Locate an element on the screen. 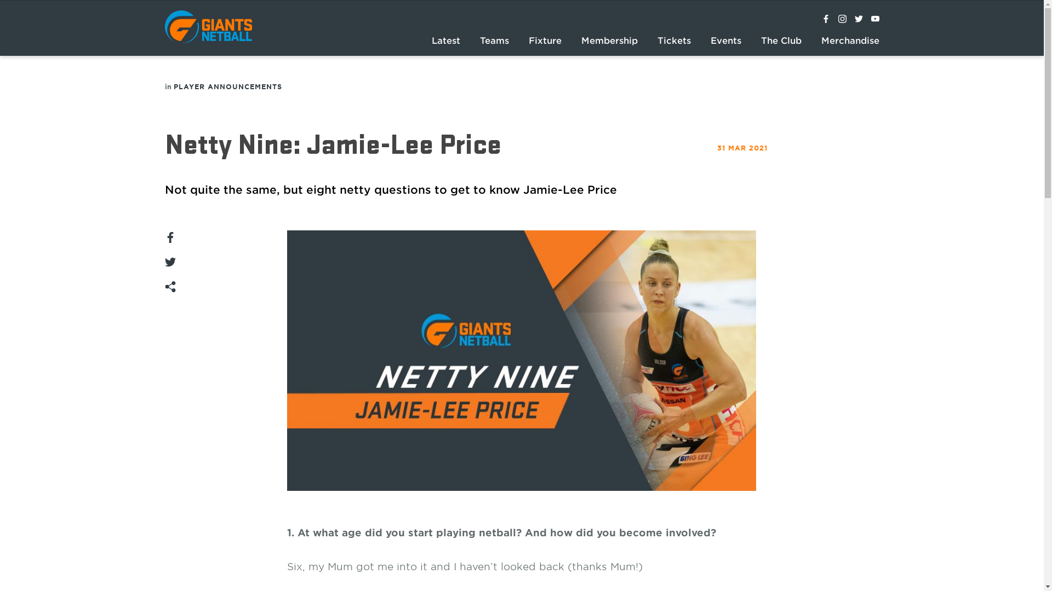 This screenshot has width=1052, height=591. @GIANTS_Netball is located at coordinates (859, 19).